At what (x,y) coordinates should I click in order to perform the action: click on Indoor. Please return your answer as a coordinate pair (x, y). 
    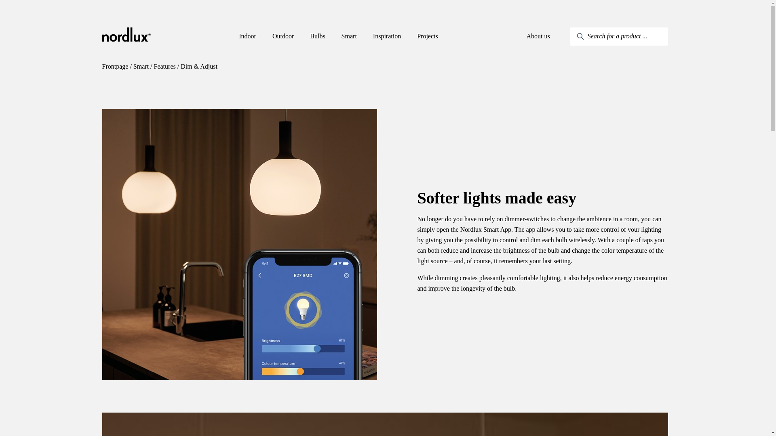
    Looking at the image, I should click on (247, 36).